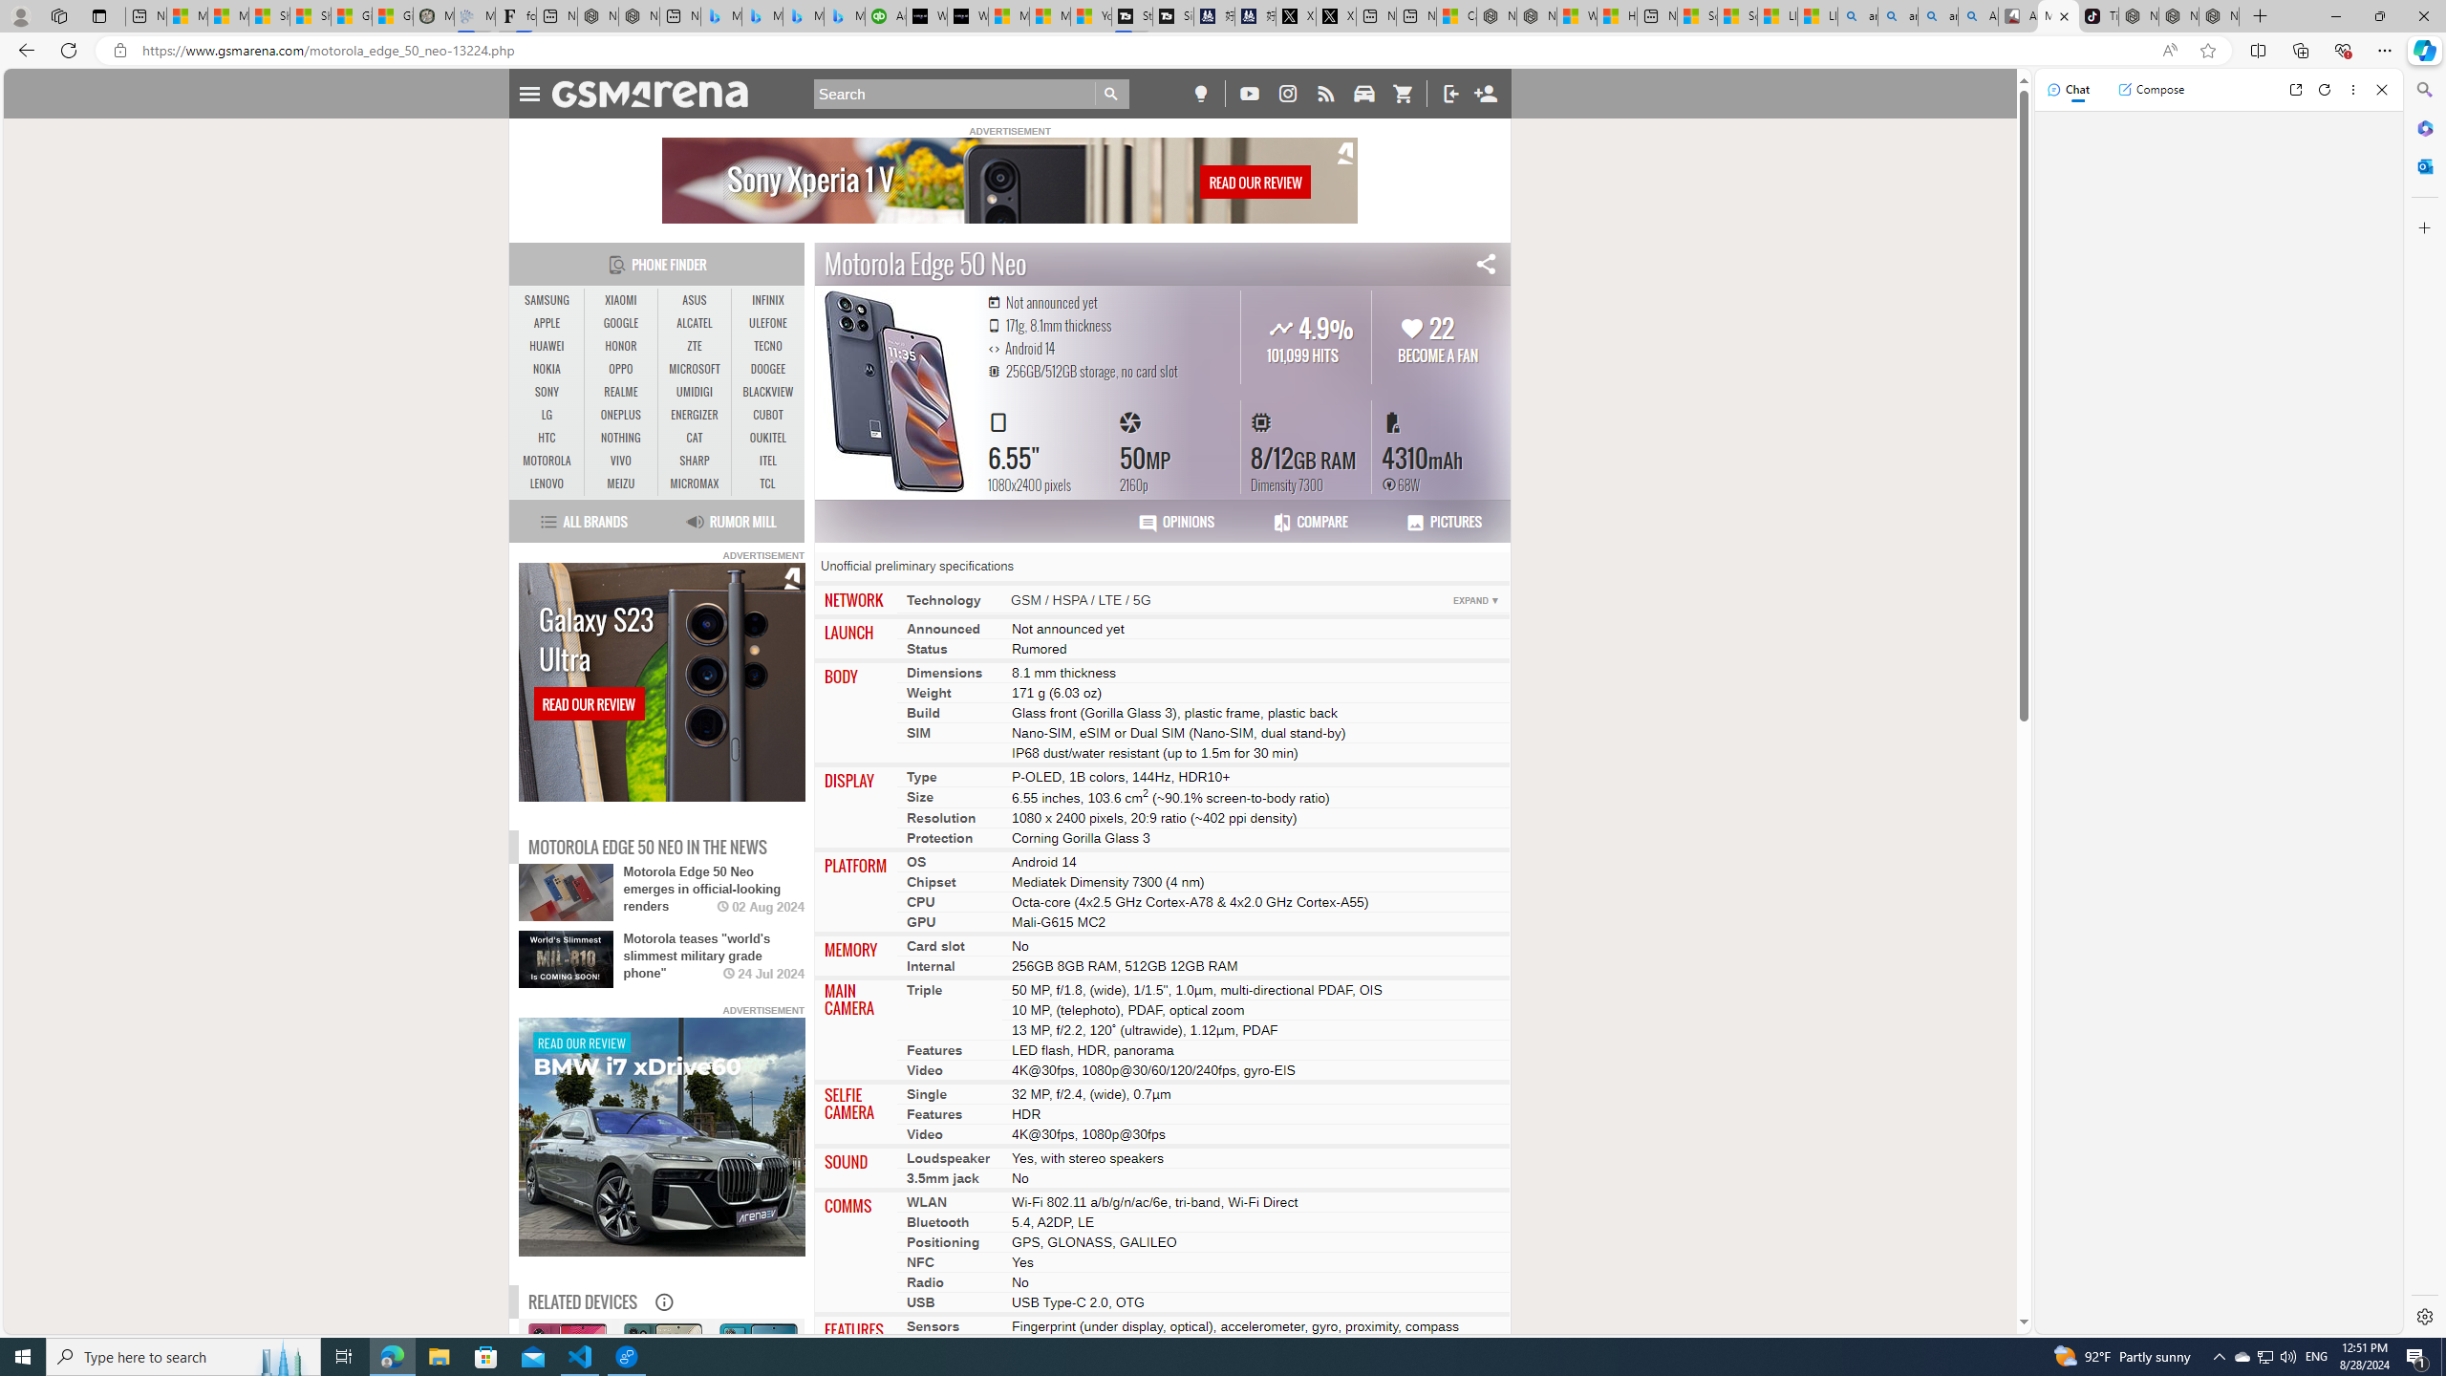  I want to click on ONEPLUS, so click(621, 415).